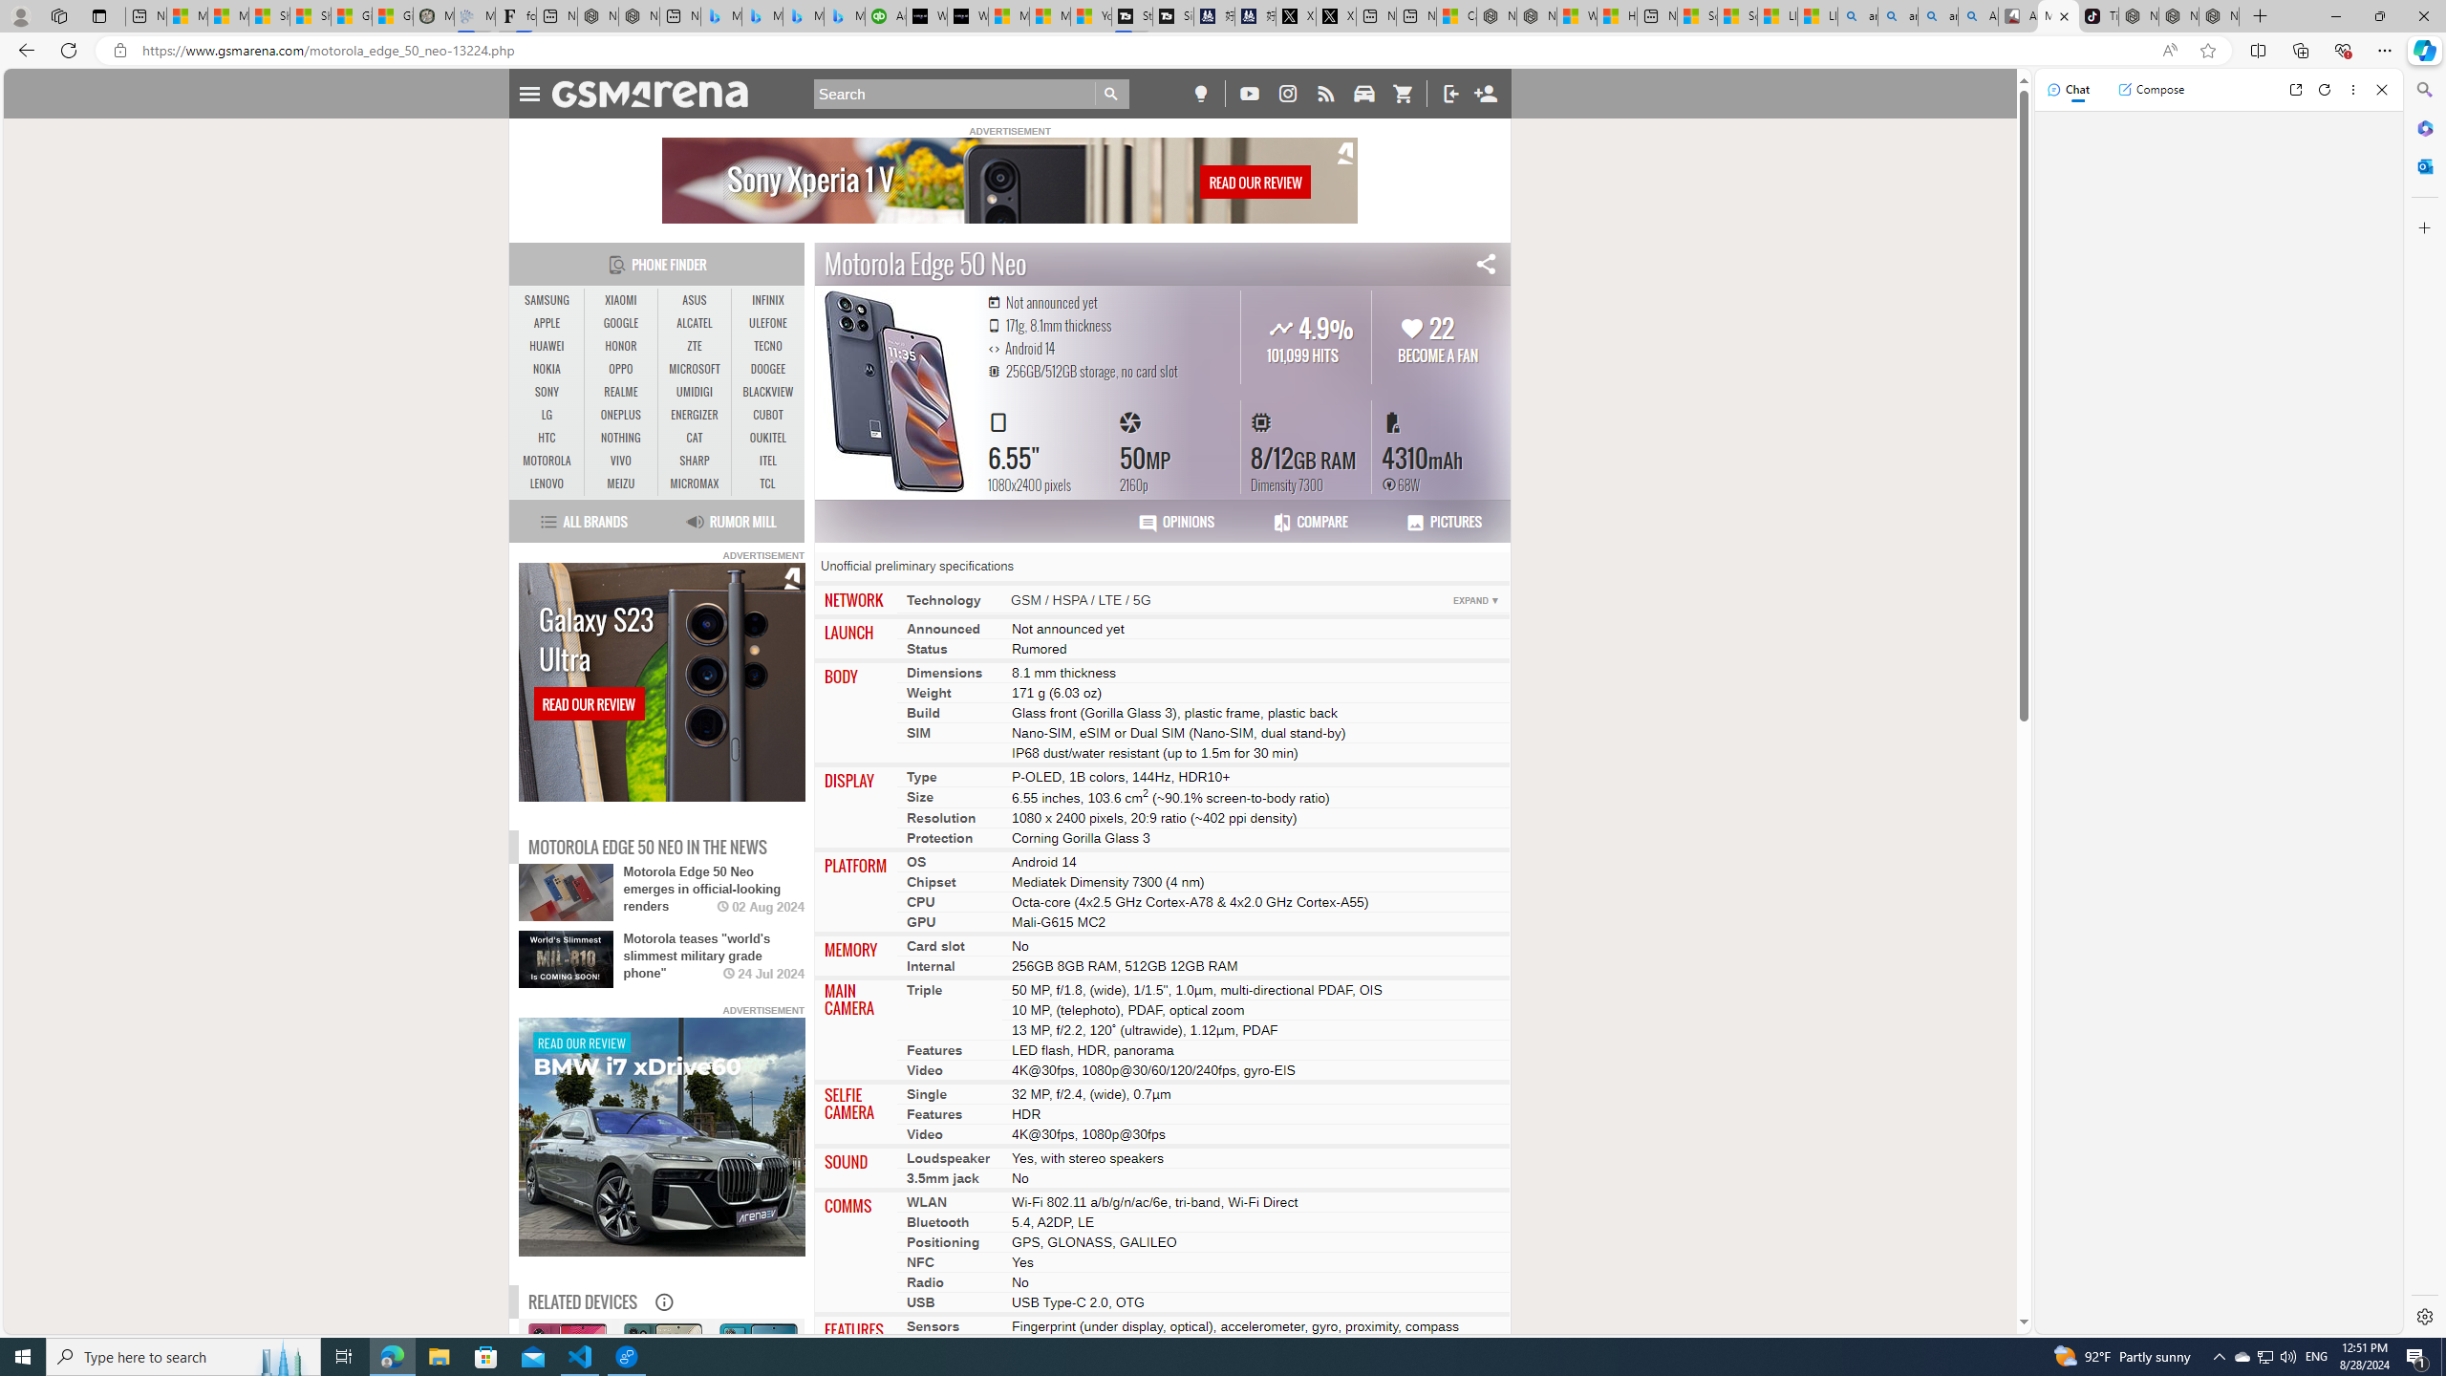  I want to click on ONEPLUS, so click(621, 415).